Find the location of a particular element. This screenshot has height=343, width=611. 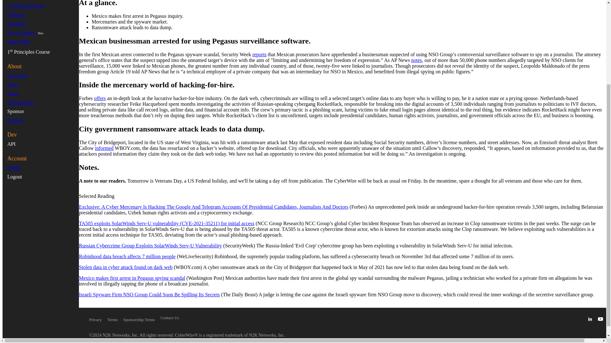

Team is located at coordinates (13, 93).